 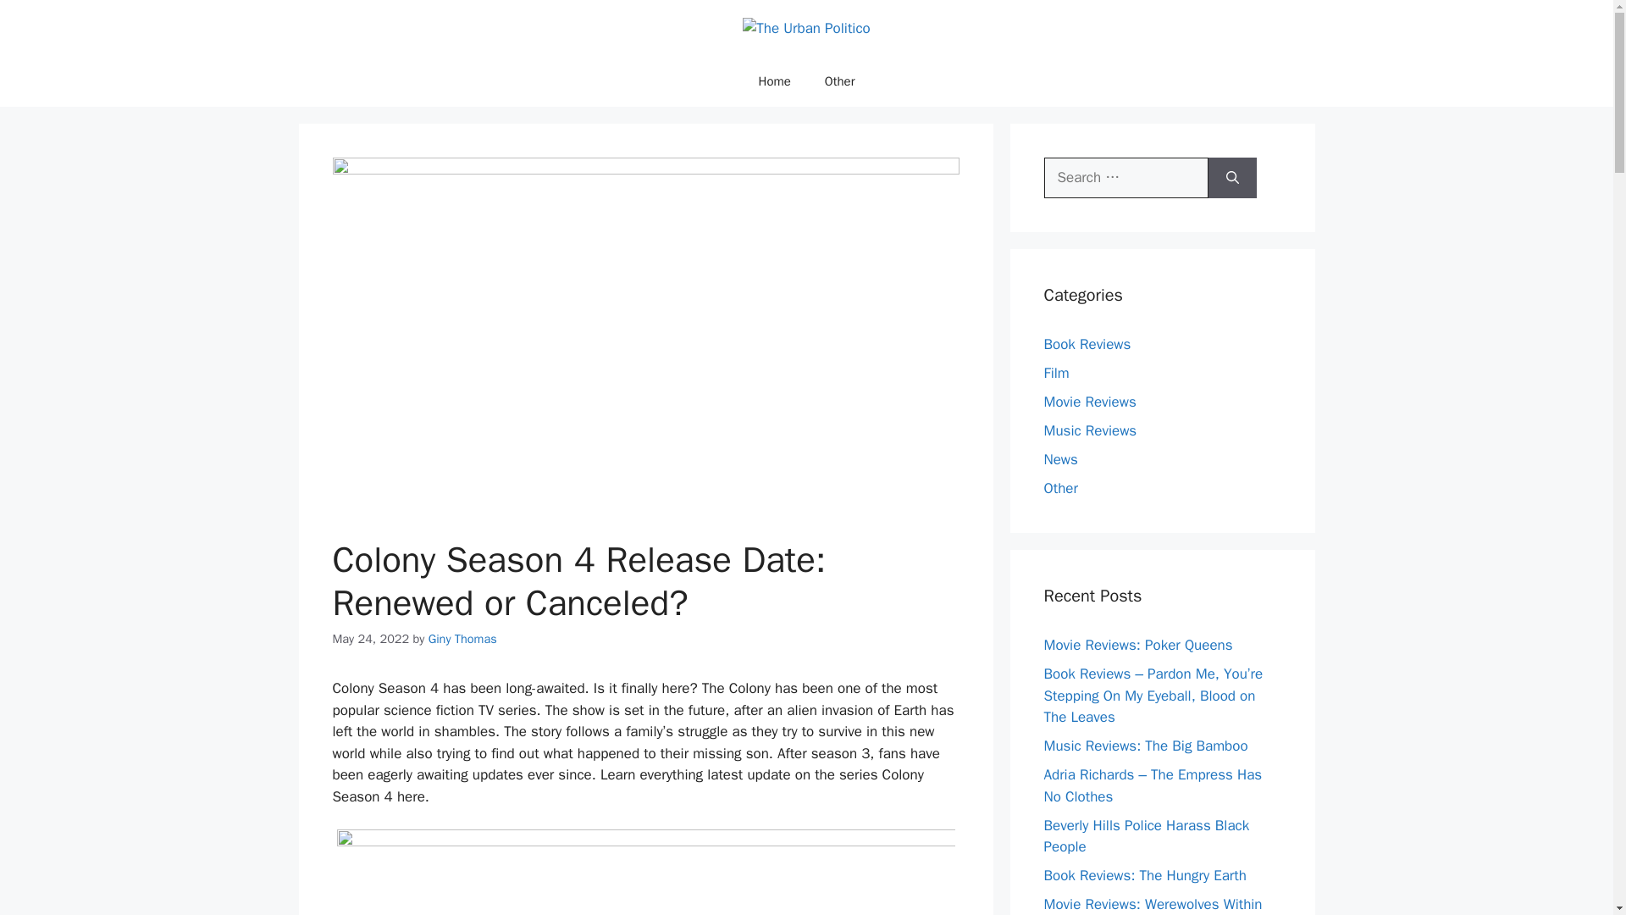 I want to click on View all posts by Giny Thomas, so click(x=462, y=639).